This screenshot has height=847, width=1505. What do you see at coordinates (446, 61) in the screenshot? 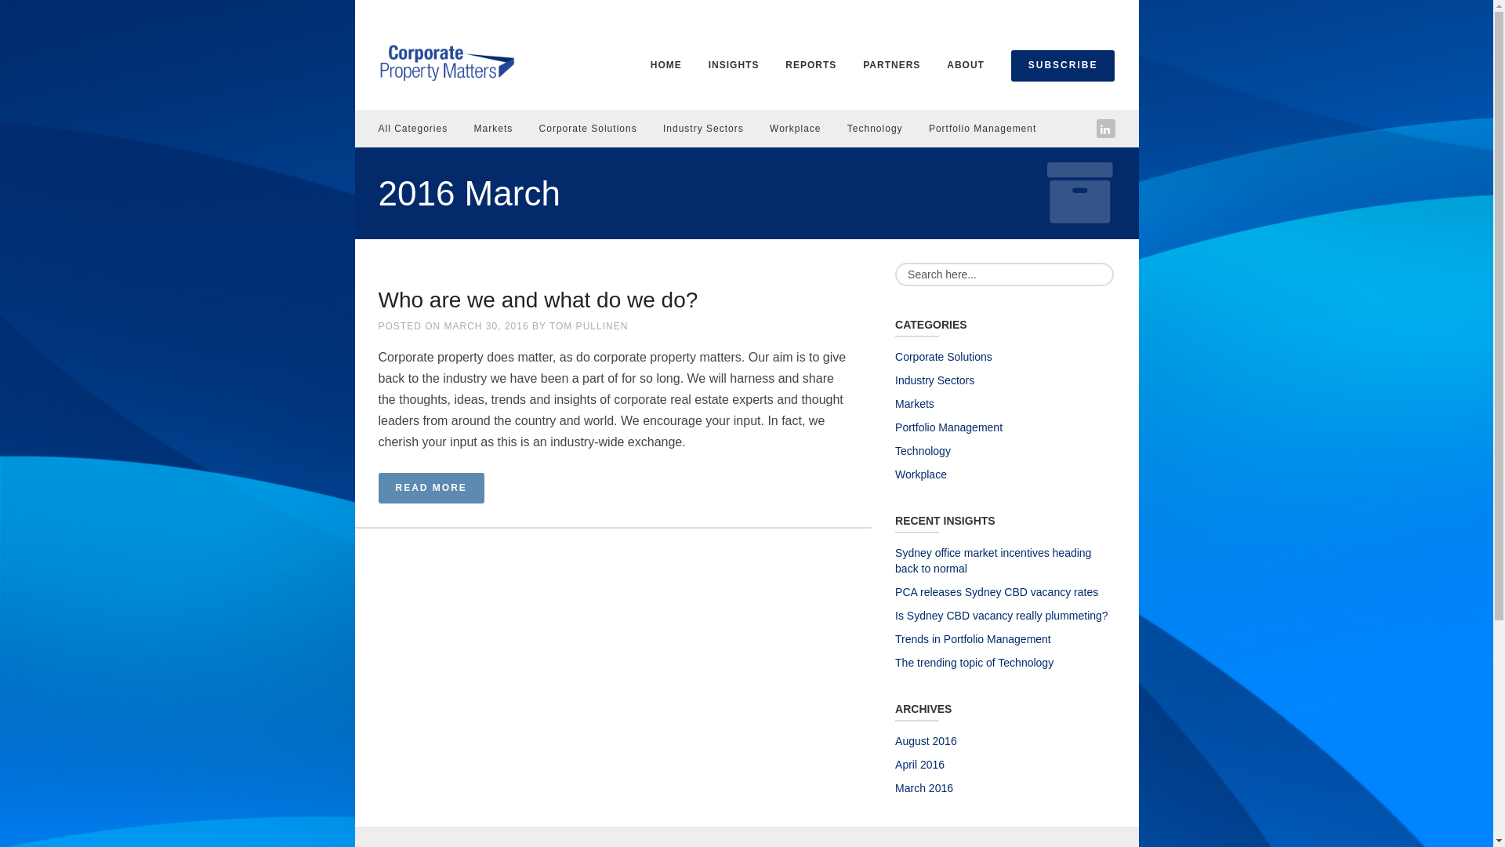
I see `Corporate Property Matters` at bounding box center [446, 61].